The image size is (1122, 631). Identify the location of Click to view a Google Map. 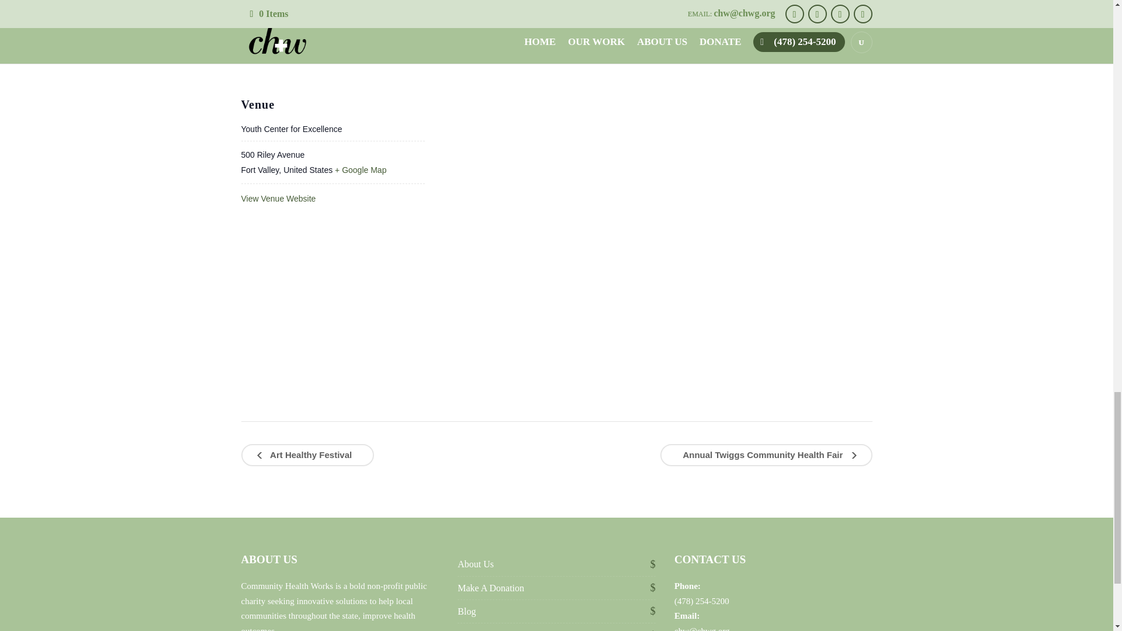
(360, 169).